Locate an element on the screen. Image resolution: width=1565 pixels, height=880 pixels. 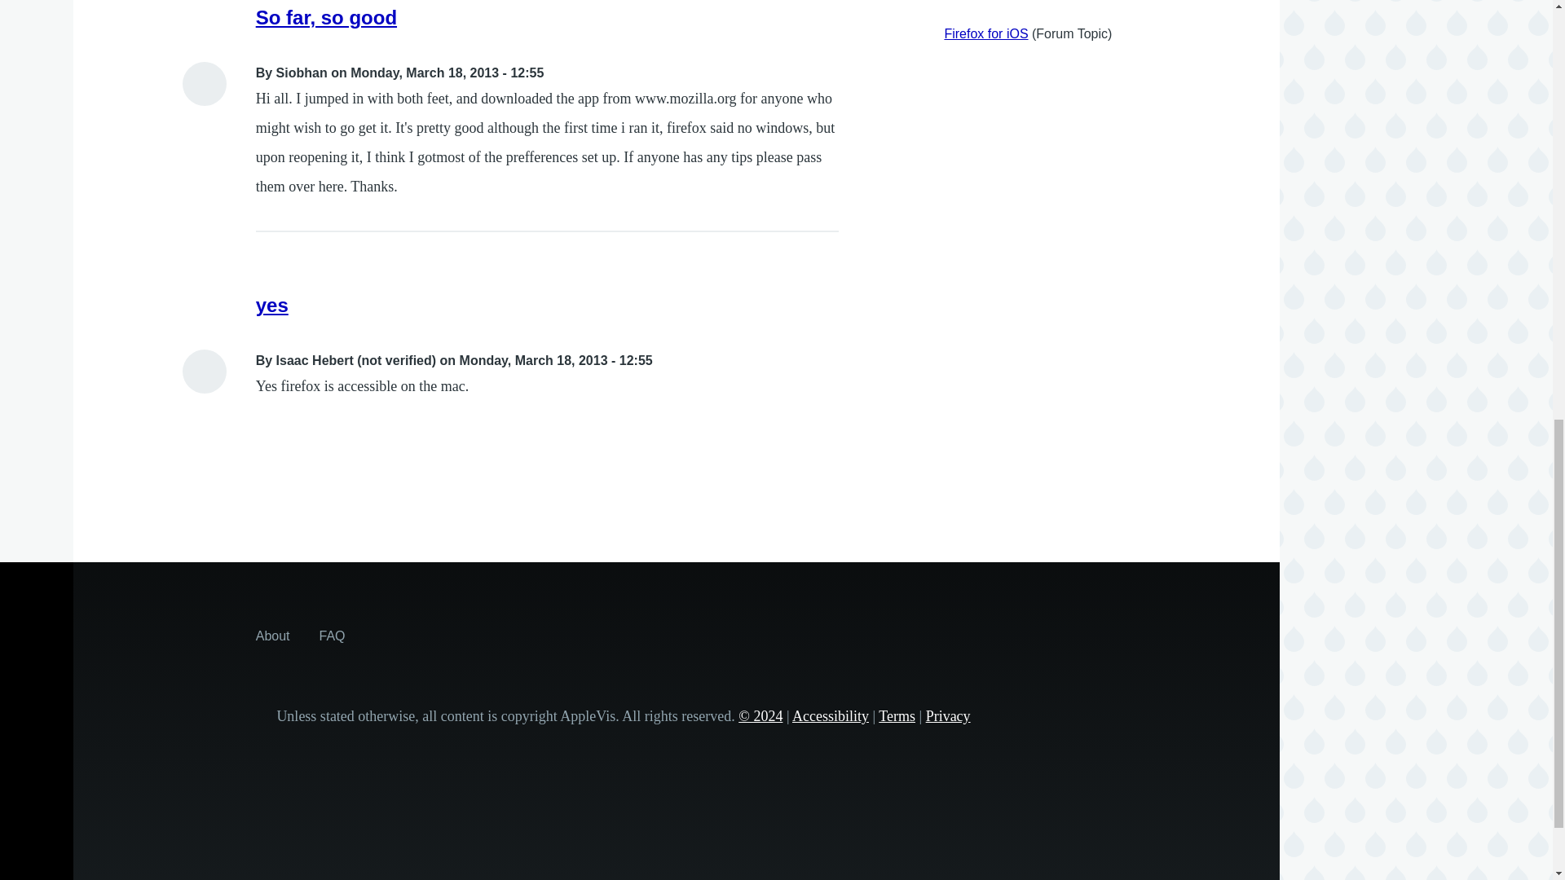
So far, so good is located at coordinates (326, 16).